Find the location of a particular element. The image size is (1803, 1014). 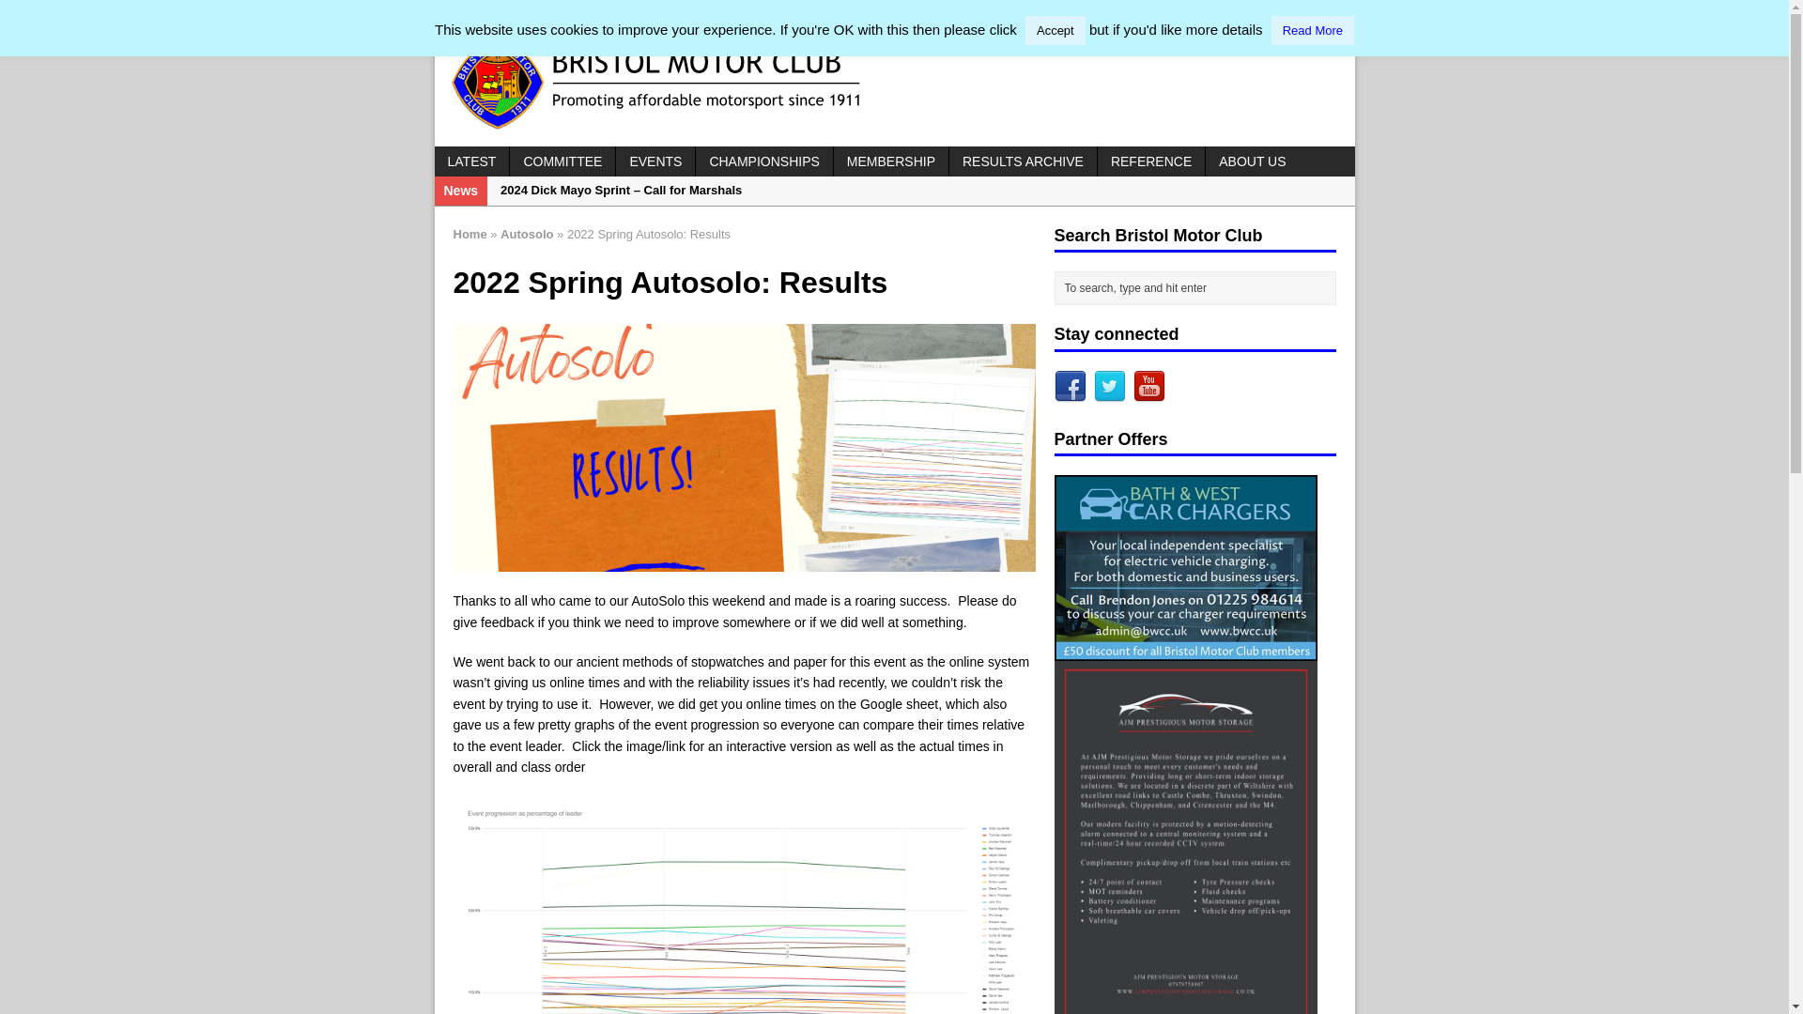

2022 Spring AutoSolo Results is located at coordinates (744, 447).